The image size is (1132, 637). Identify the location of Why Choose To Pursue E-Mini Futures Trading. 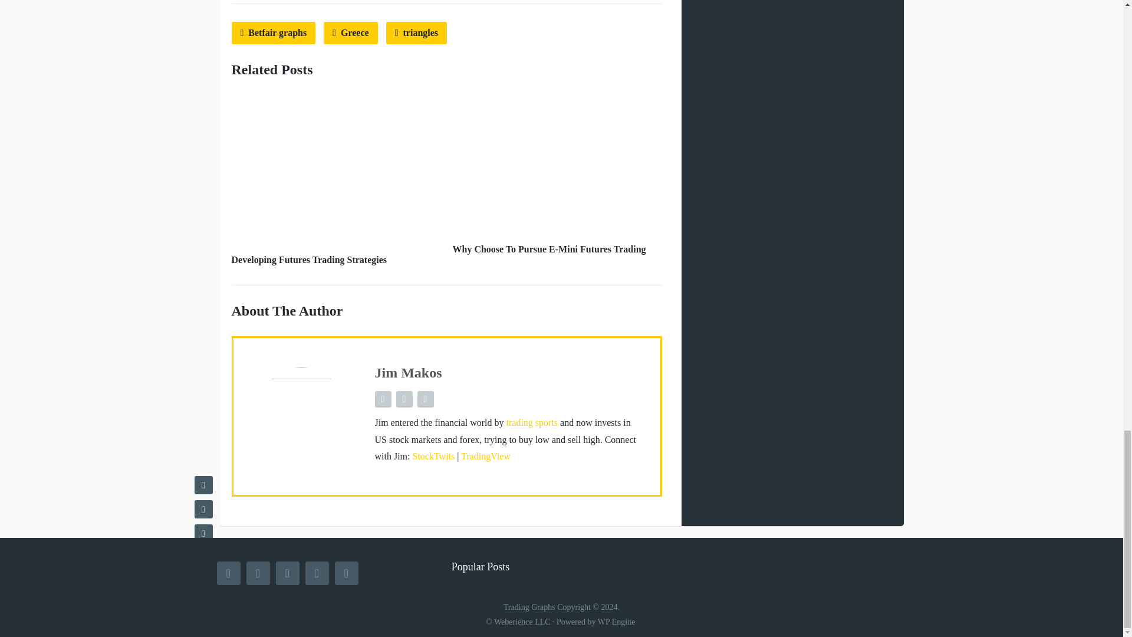
(549, 249).